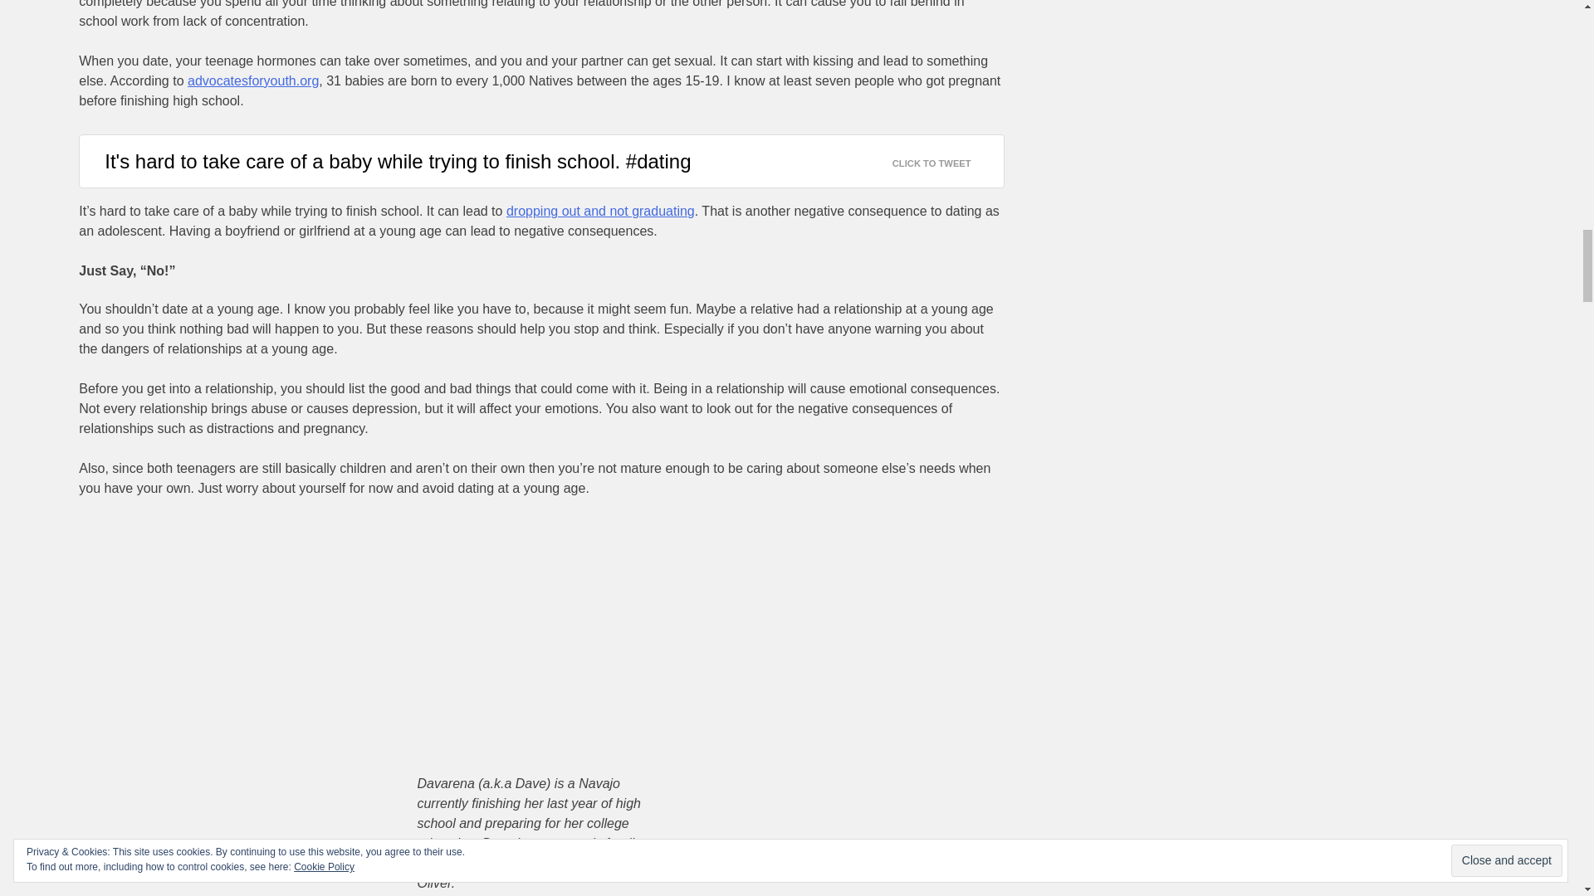 This screenshot has height=896, width=1594. I want to click on CLICK TO TWEET, so click(941, 159).